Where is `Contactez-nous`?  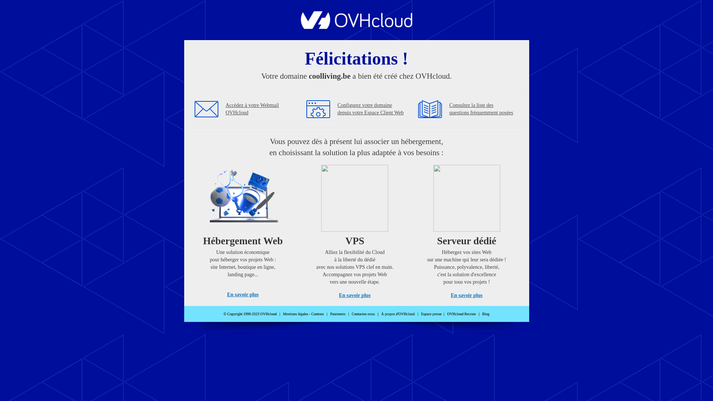
Contactez-nous is located at coordinates (363, 314).